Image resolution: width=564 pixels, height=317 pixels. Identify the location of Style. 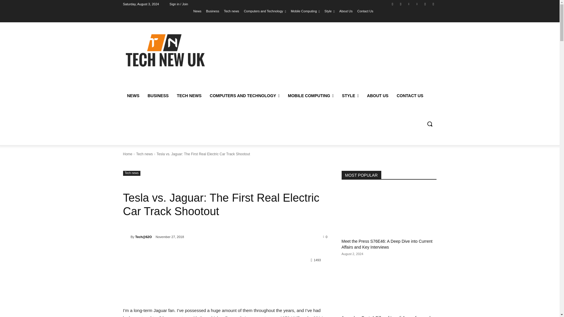
(330, 11).